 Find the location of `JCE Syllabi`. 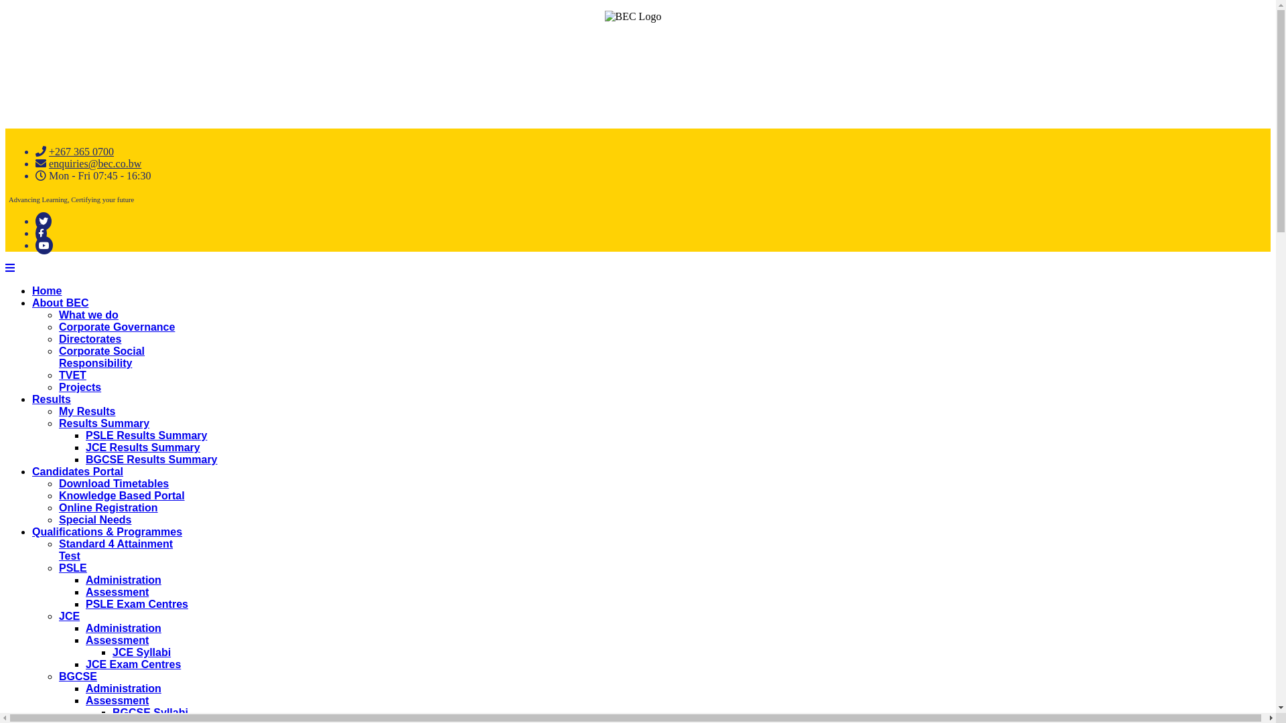

JCE Syllabi is located at coordinates (142, 652).